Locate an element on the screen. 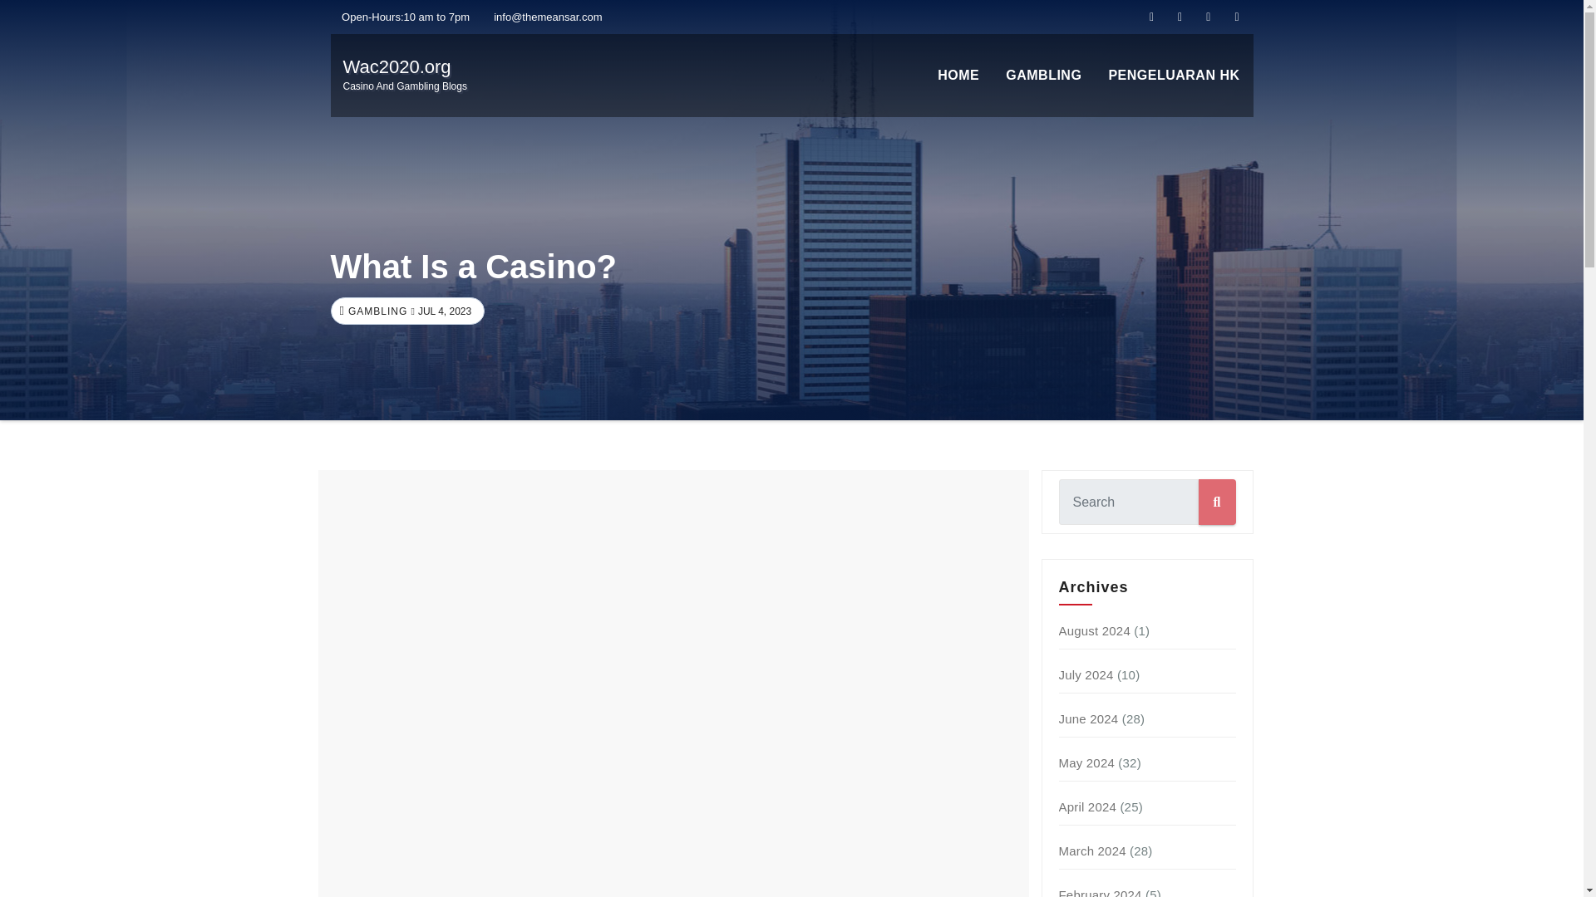 The width and height of the screenshot is (1596, 897). March 2024 is located at coordinates (1088, 806).